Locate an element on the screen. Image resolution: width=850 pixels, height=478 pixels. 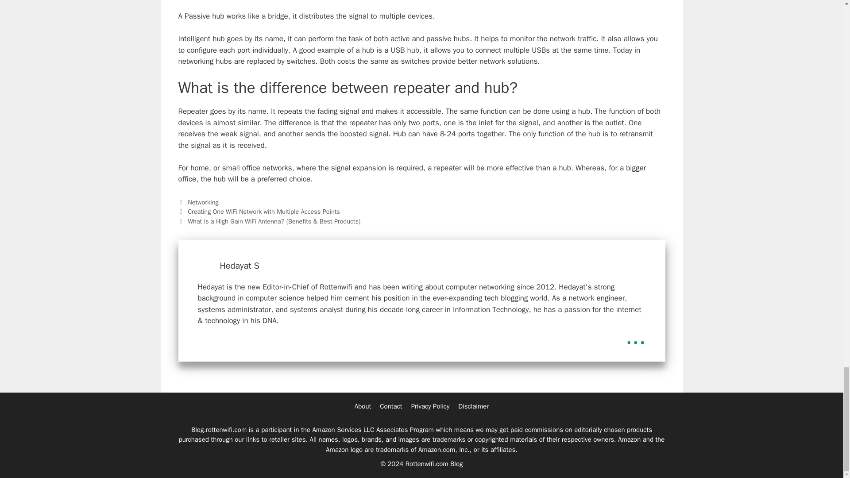
Creating One WiFi Network with Multiple Access Points is located at coordinates (264, 212).